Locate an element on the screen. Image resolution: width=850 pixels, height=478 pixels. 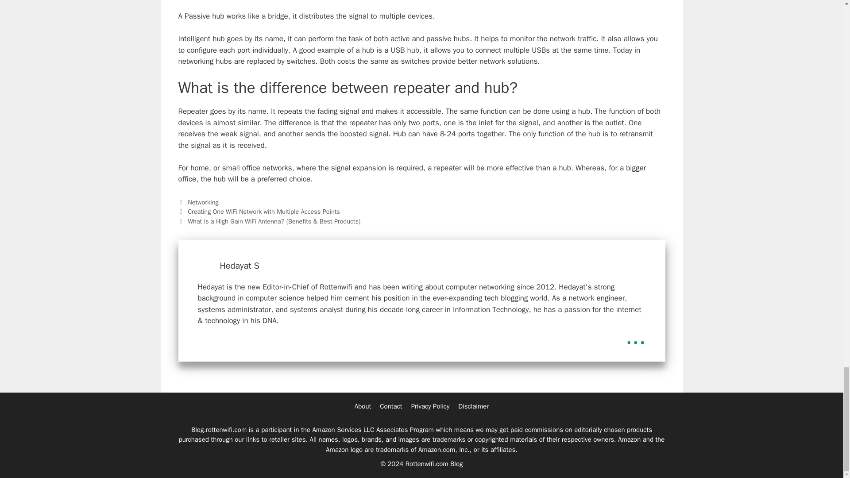
Creating One WiFi Network with Multiple Access Points is located at coordinates (264, 212).